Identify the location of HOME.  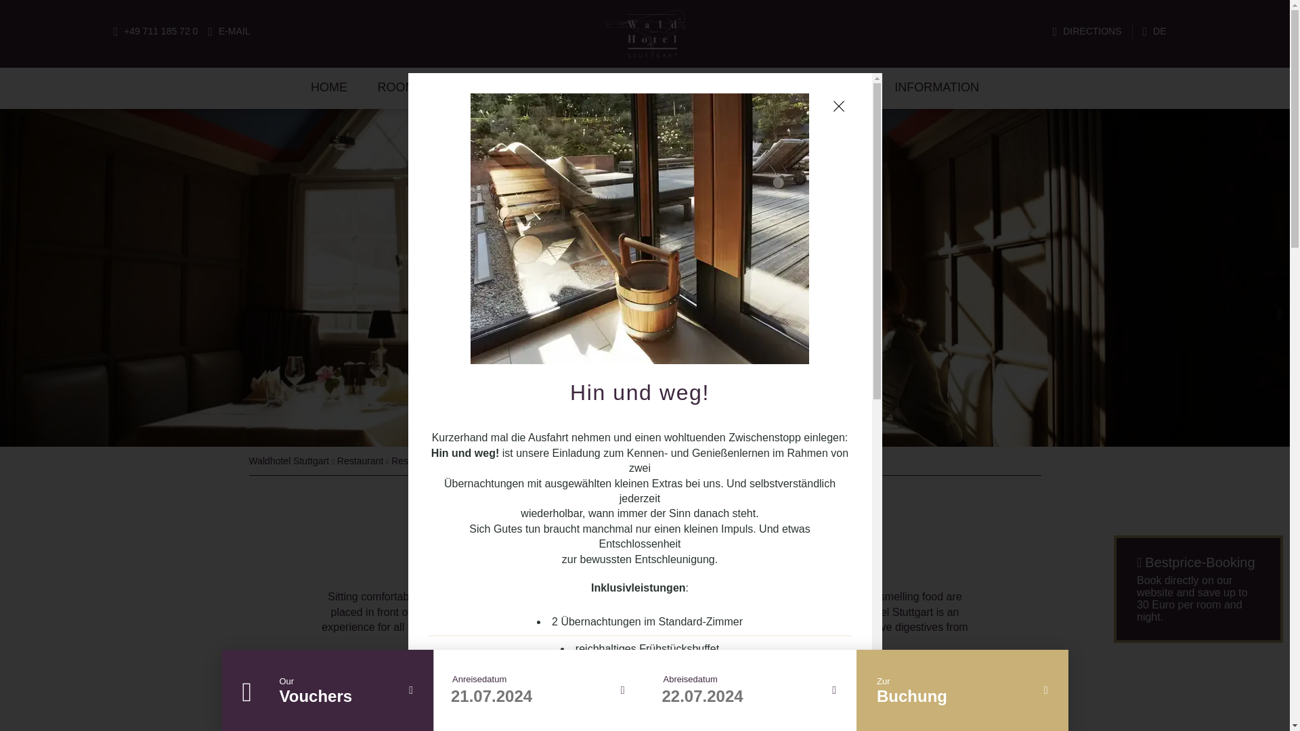
(328, 87).